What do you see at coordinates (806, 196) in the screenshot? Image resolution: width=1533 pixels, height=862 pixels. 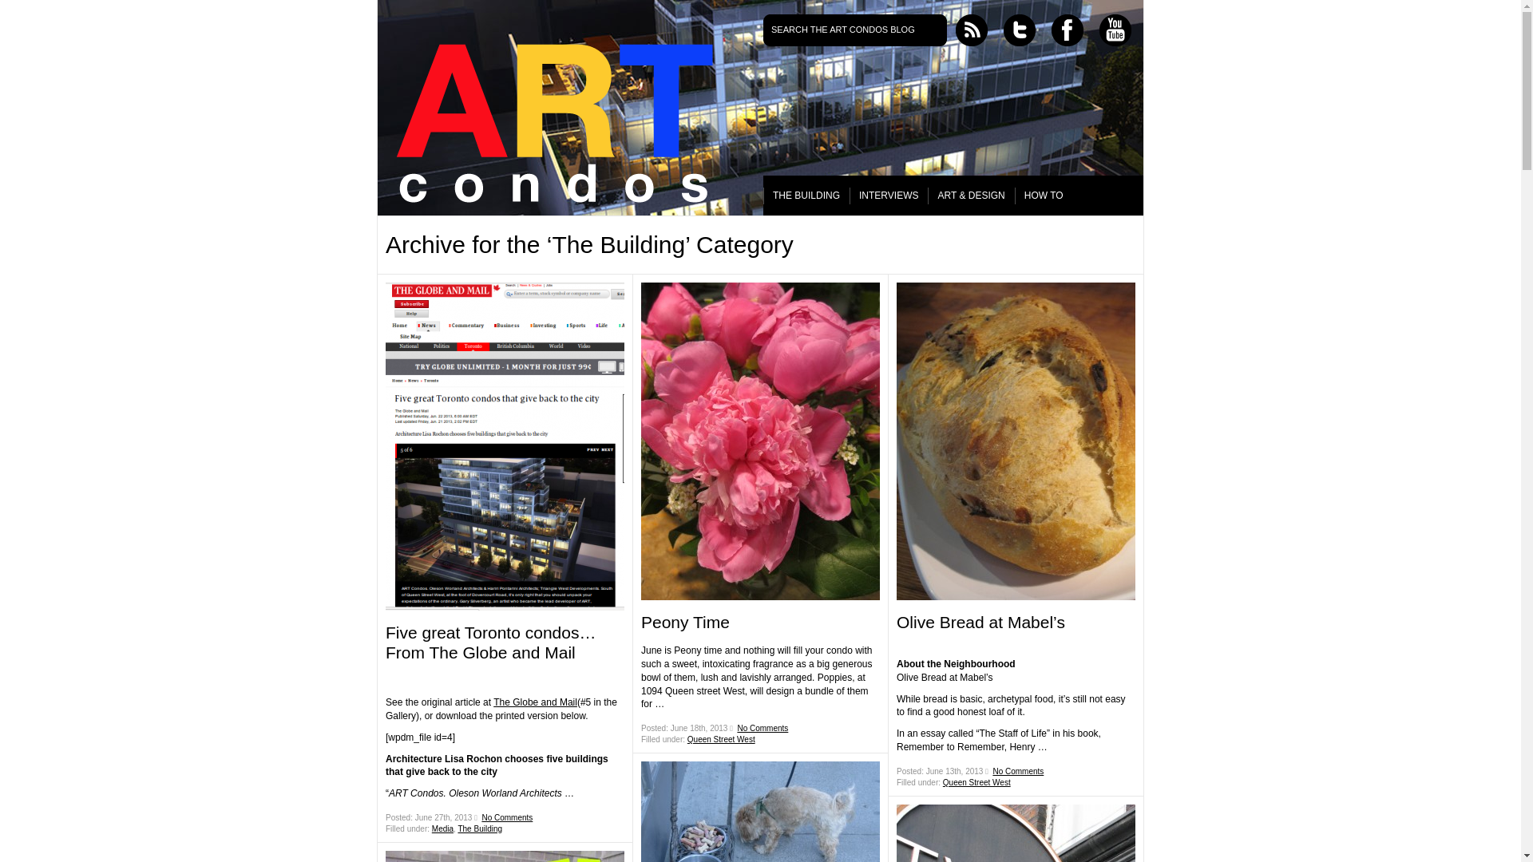 I see `THE BUILDING` at bounding box center [806, 196].